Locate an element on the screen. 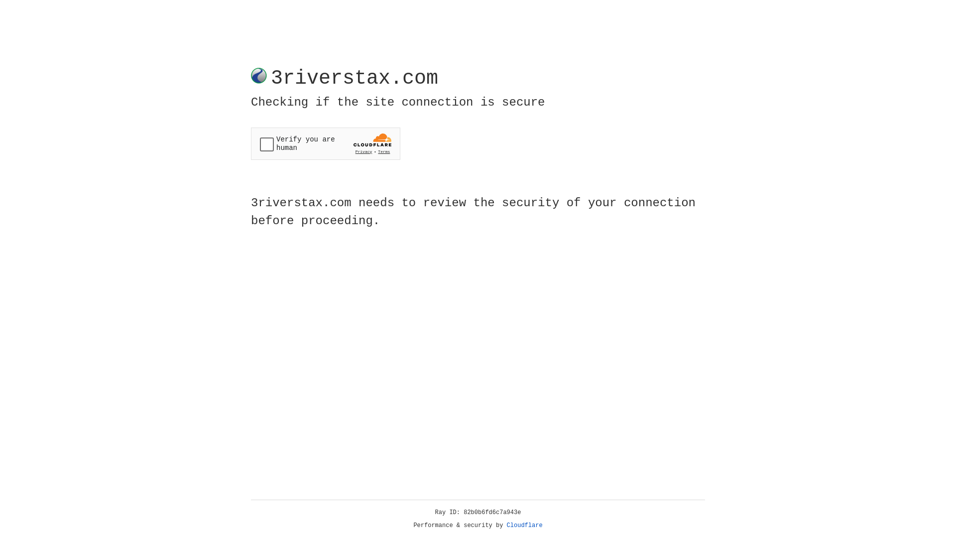  Widget containing a Cloudflare security challenge is located at coordinates (326, 143).